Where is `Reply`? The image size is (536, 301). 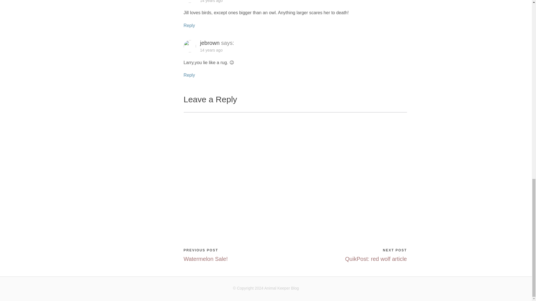 Reply is located at coordinates (189, 75).